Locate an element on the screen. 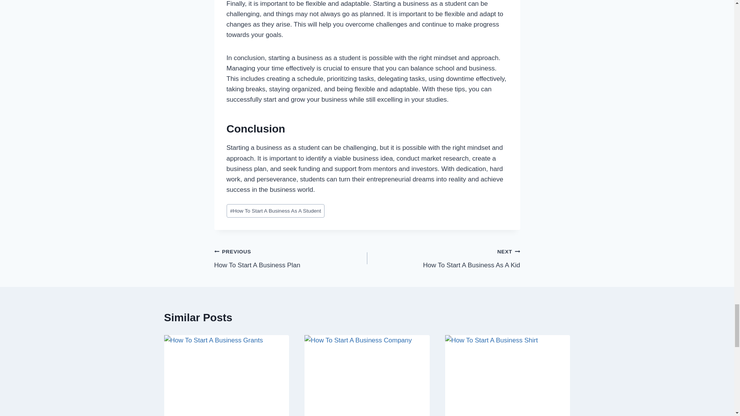  How To Start A Business Company 5 is located at coordinates (291, 258).